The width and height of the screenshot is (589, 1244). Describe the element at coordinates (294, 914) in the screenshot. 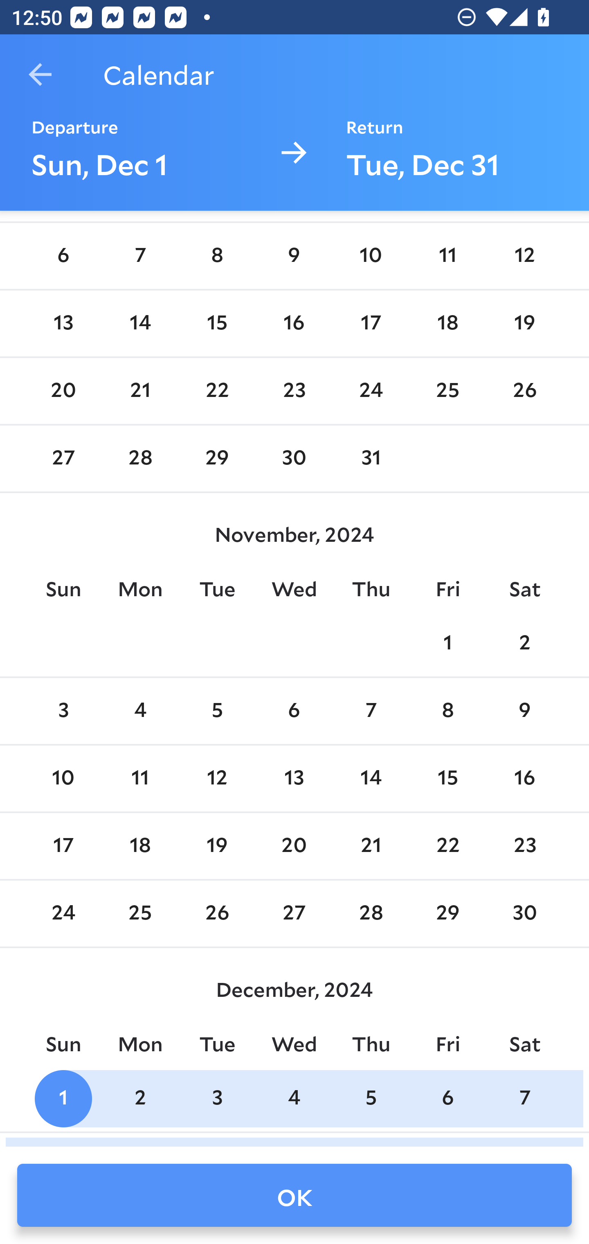

I see `27` at that location.